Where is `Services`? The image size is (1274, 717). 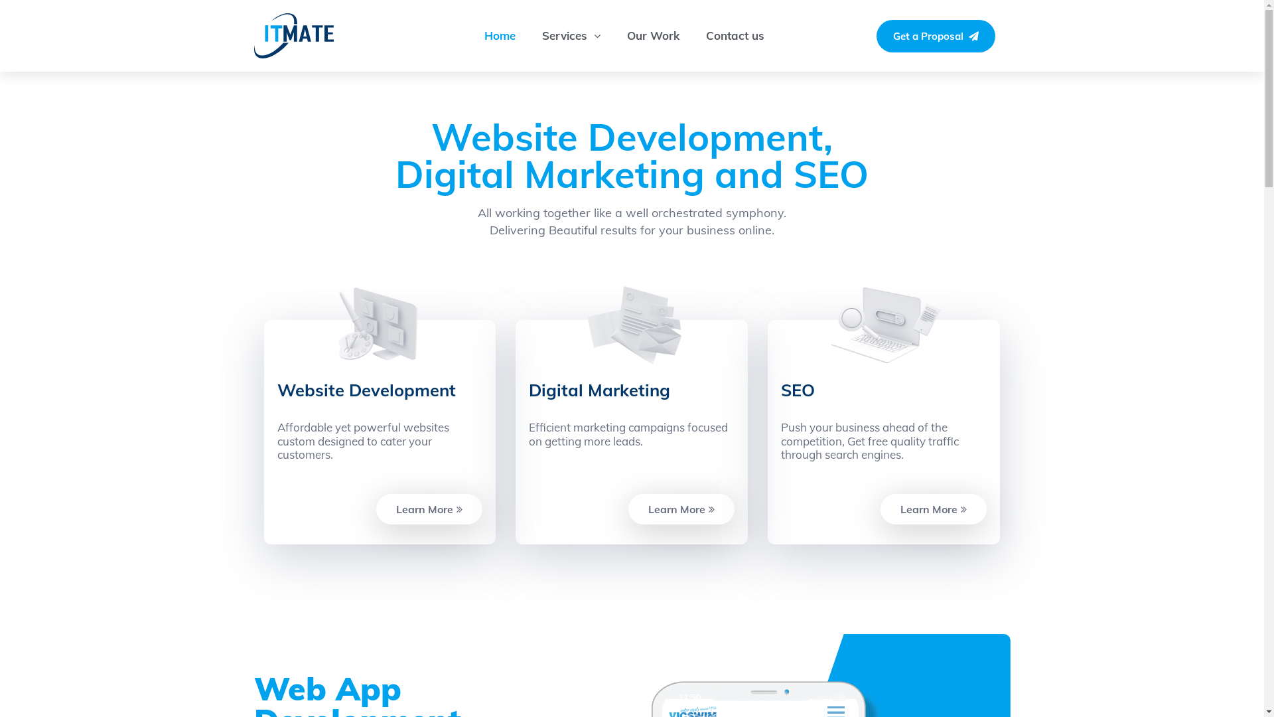
Services is located at coordinates (571, 36).